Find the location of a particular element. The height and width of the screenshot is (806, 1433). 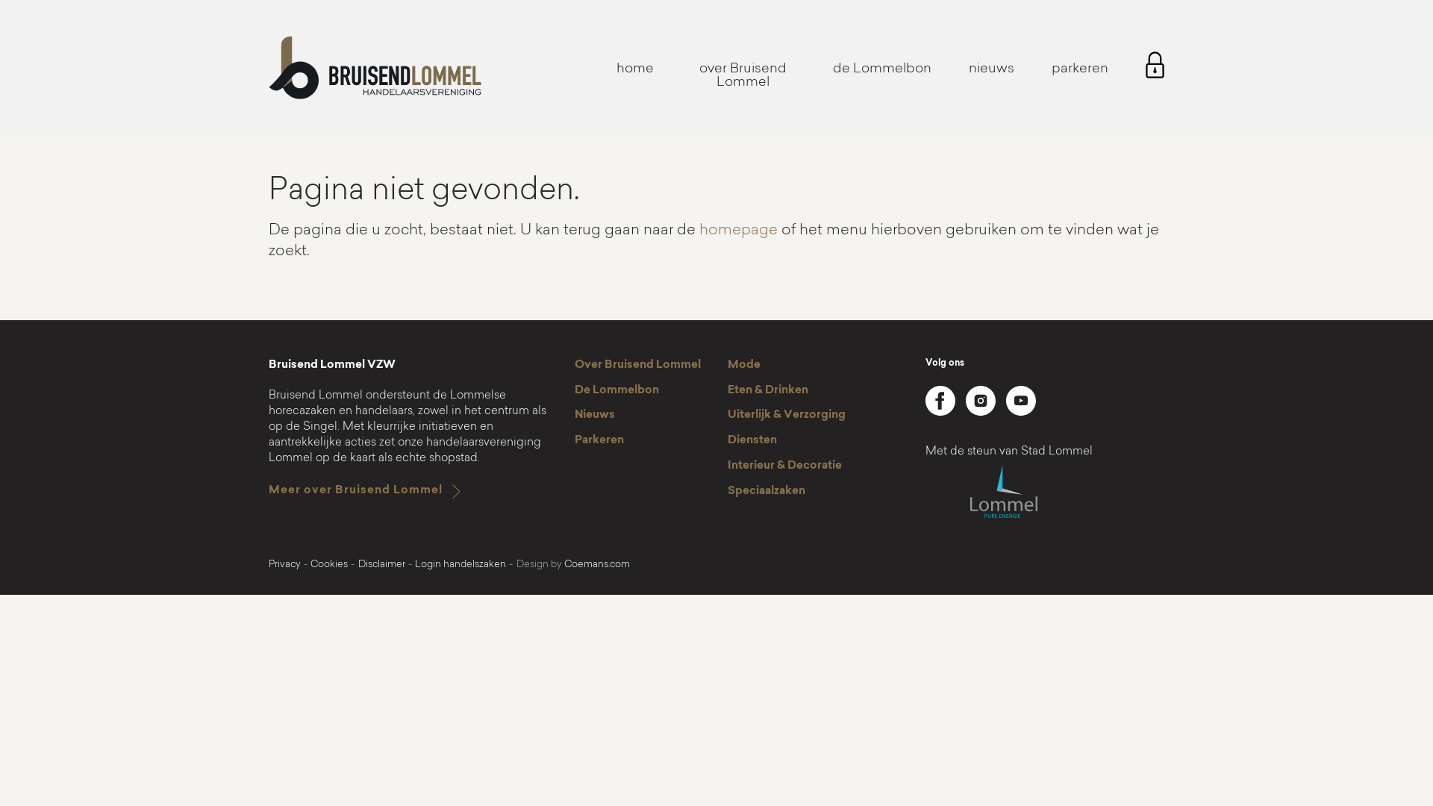

Nieuws is located at coordinates (595, 416).